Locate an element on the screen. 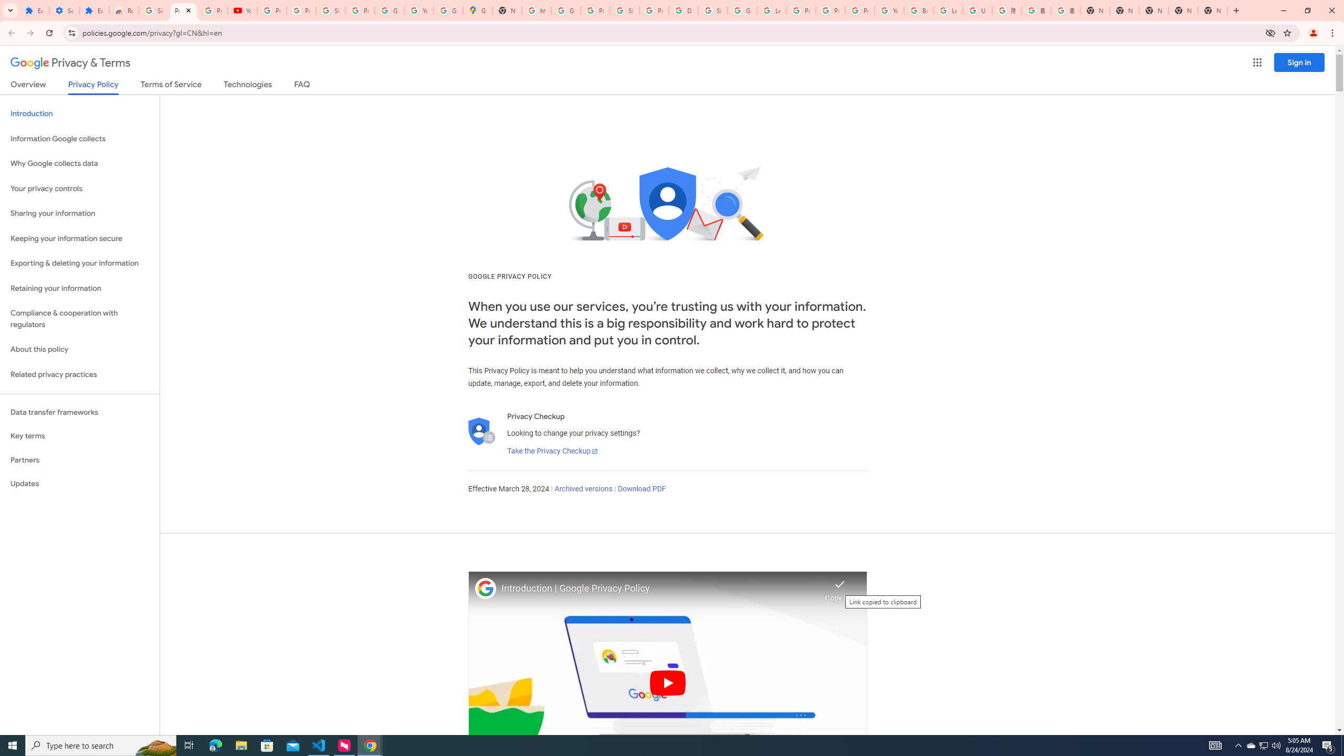 The width and height of the screenshot is (1344, 756). Take the Privacy Checkup is located at coordinates (552, 451).